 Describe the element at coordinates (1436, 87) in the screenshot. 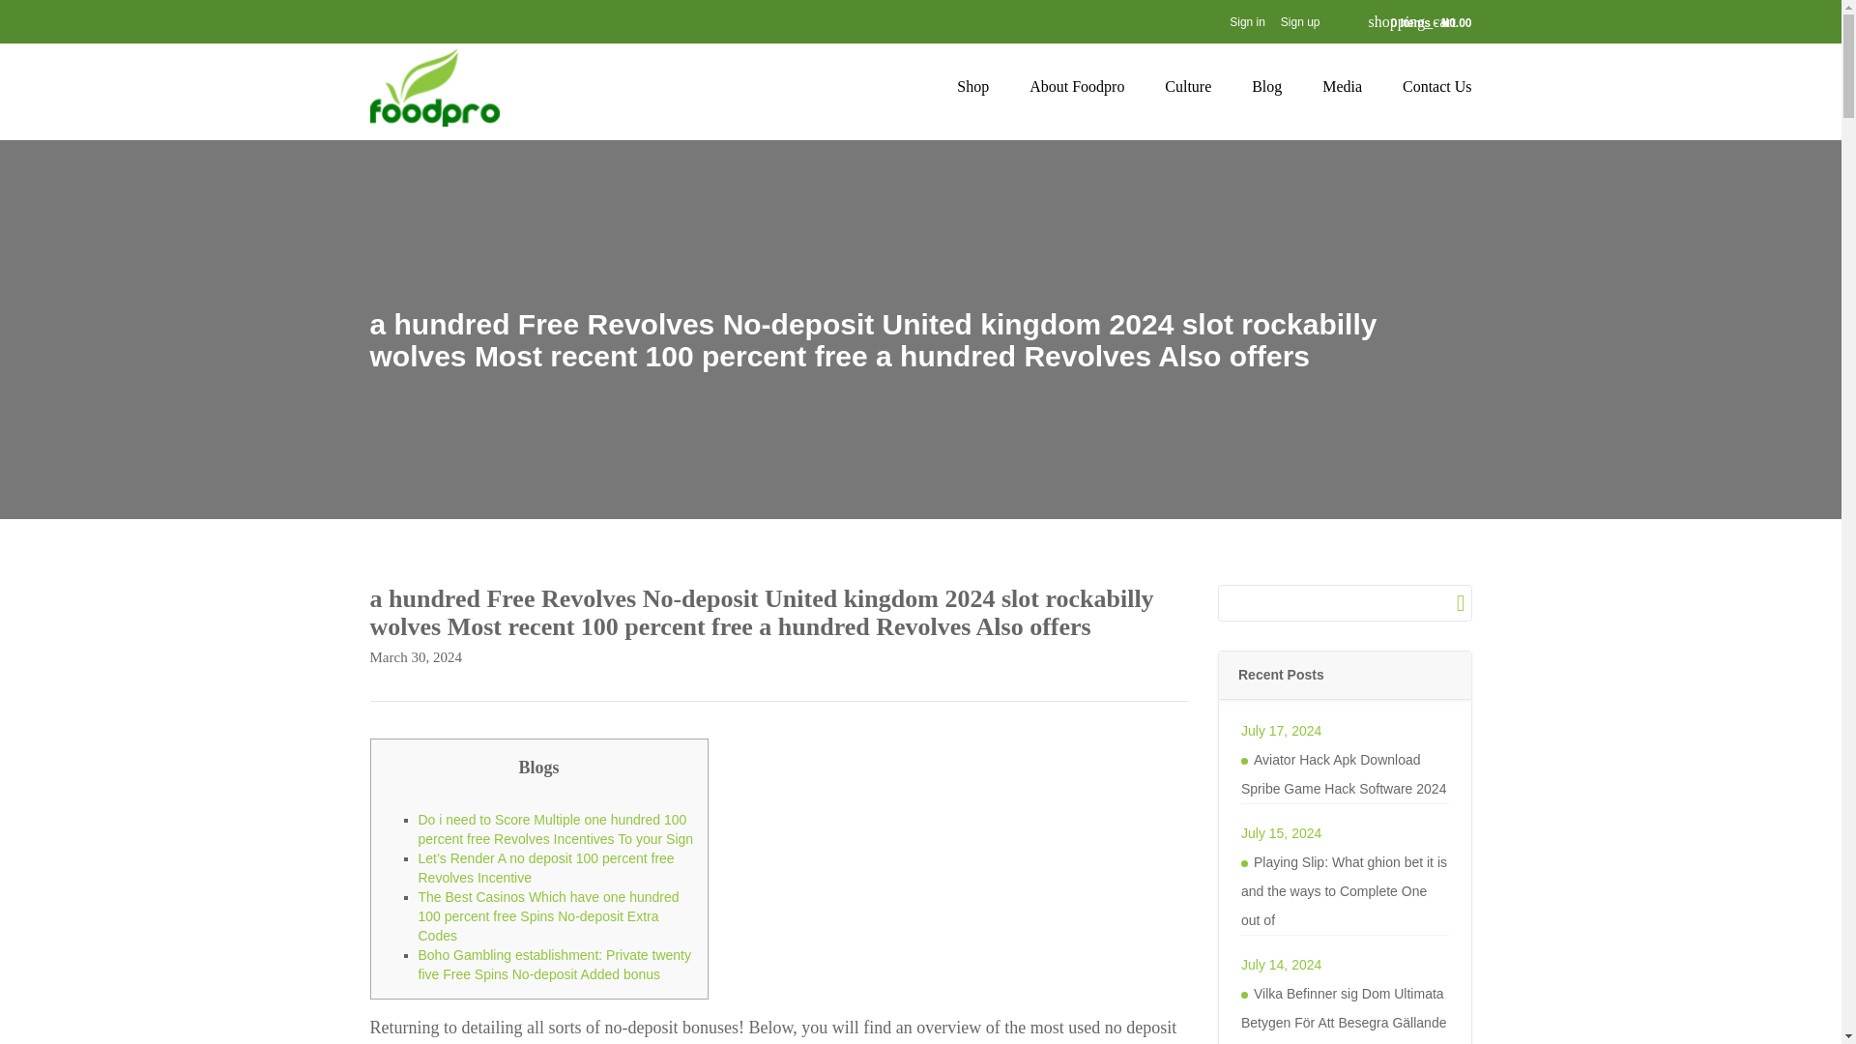

I see `Contact Us` at that location.